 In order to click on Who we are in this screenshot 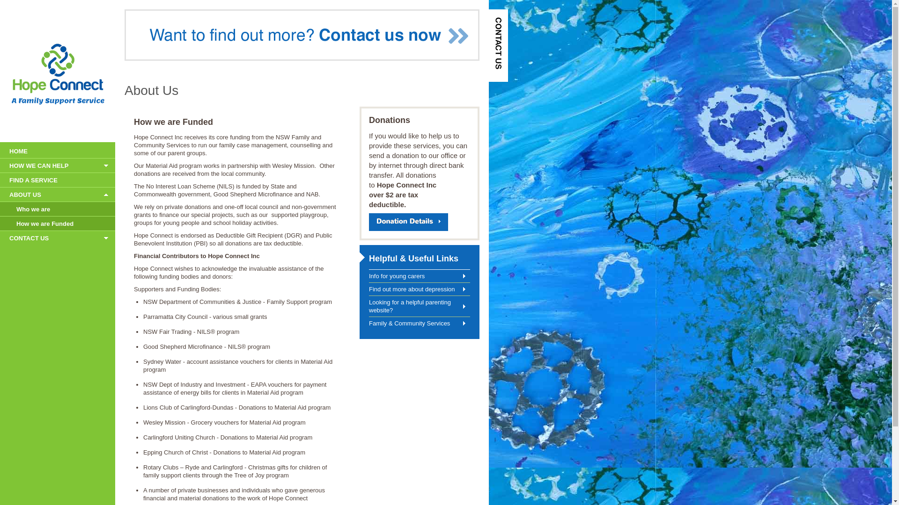, I will do `click(57, 209)`.